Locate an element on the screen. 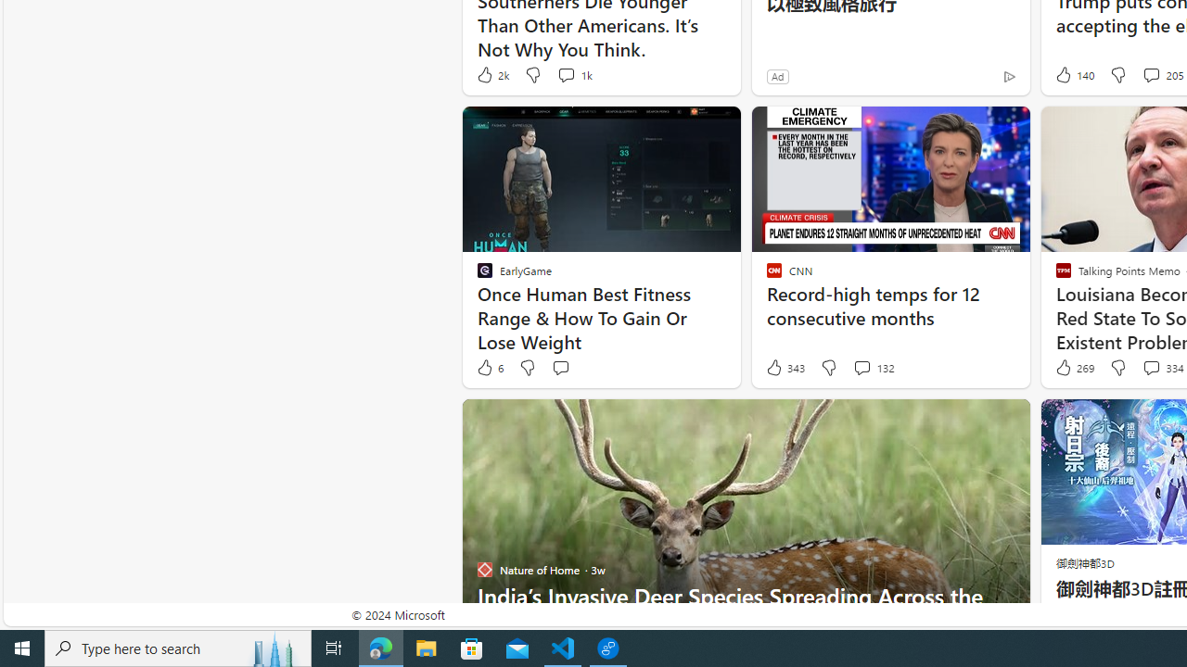 The image size is (1187, 667). View comments 1k Comment is located at coordinates (573, 74).